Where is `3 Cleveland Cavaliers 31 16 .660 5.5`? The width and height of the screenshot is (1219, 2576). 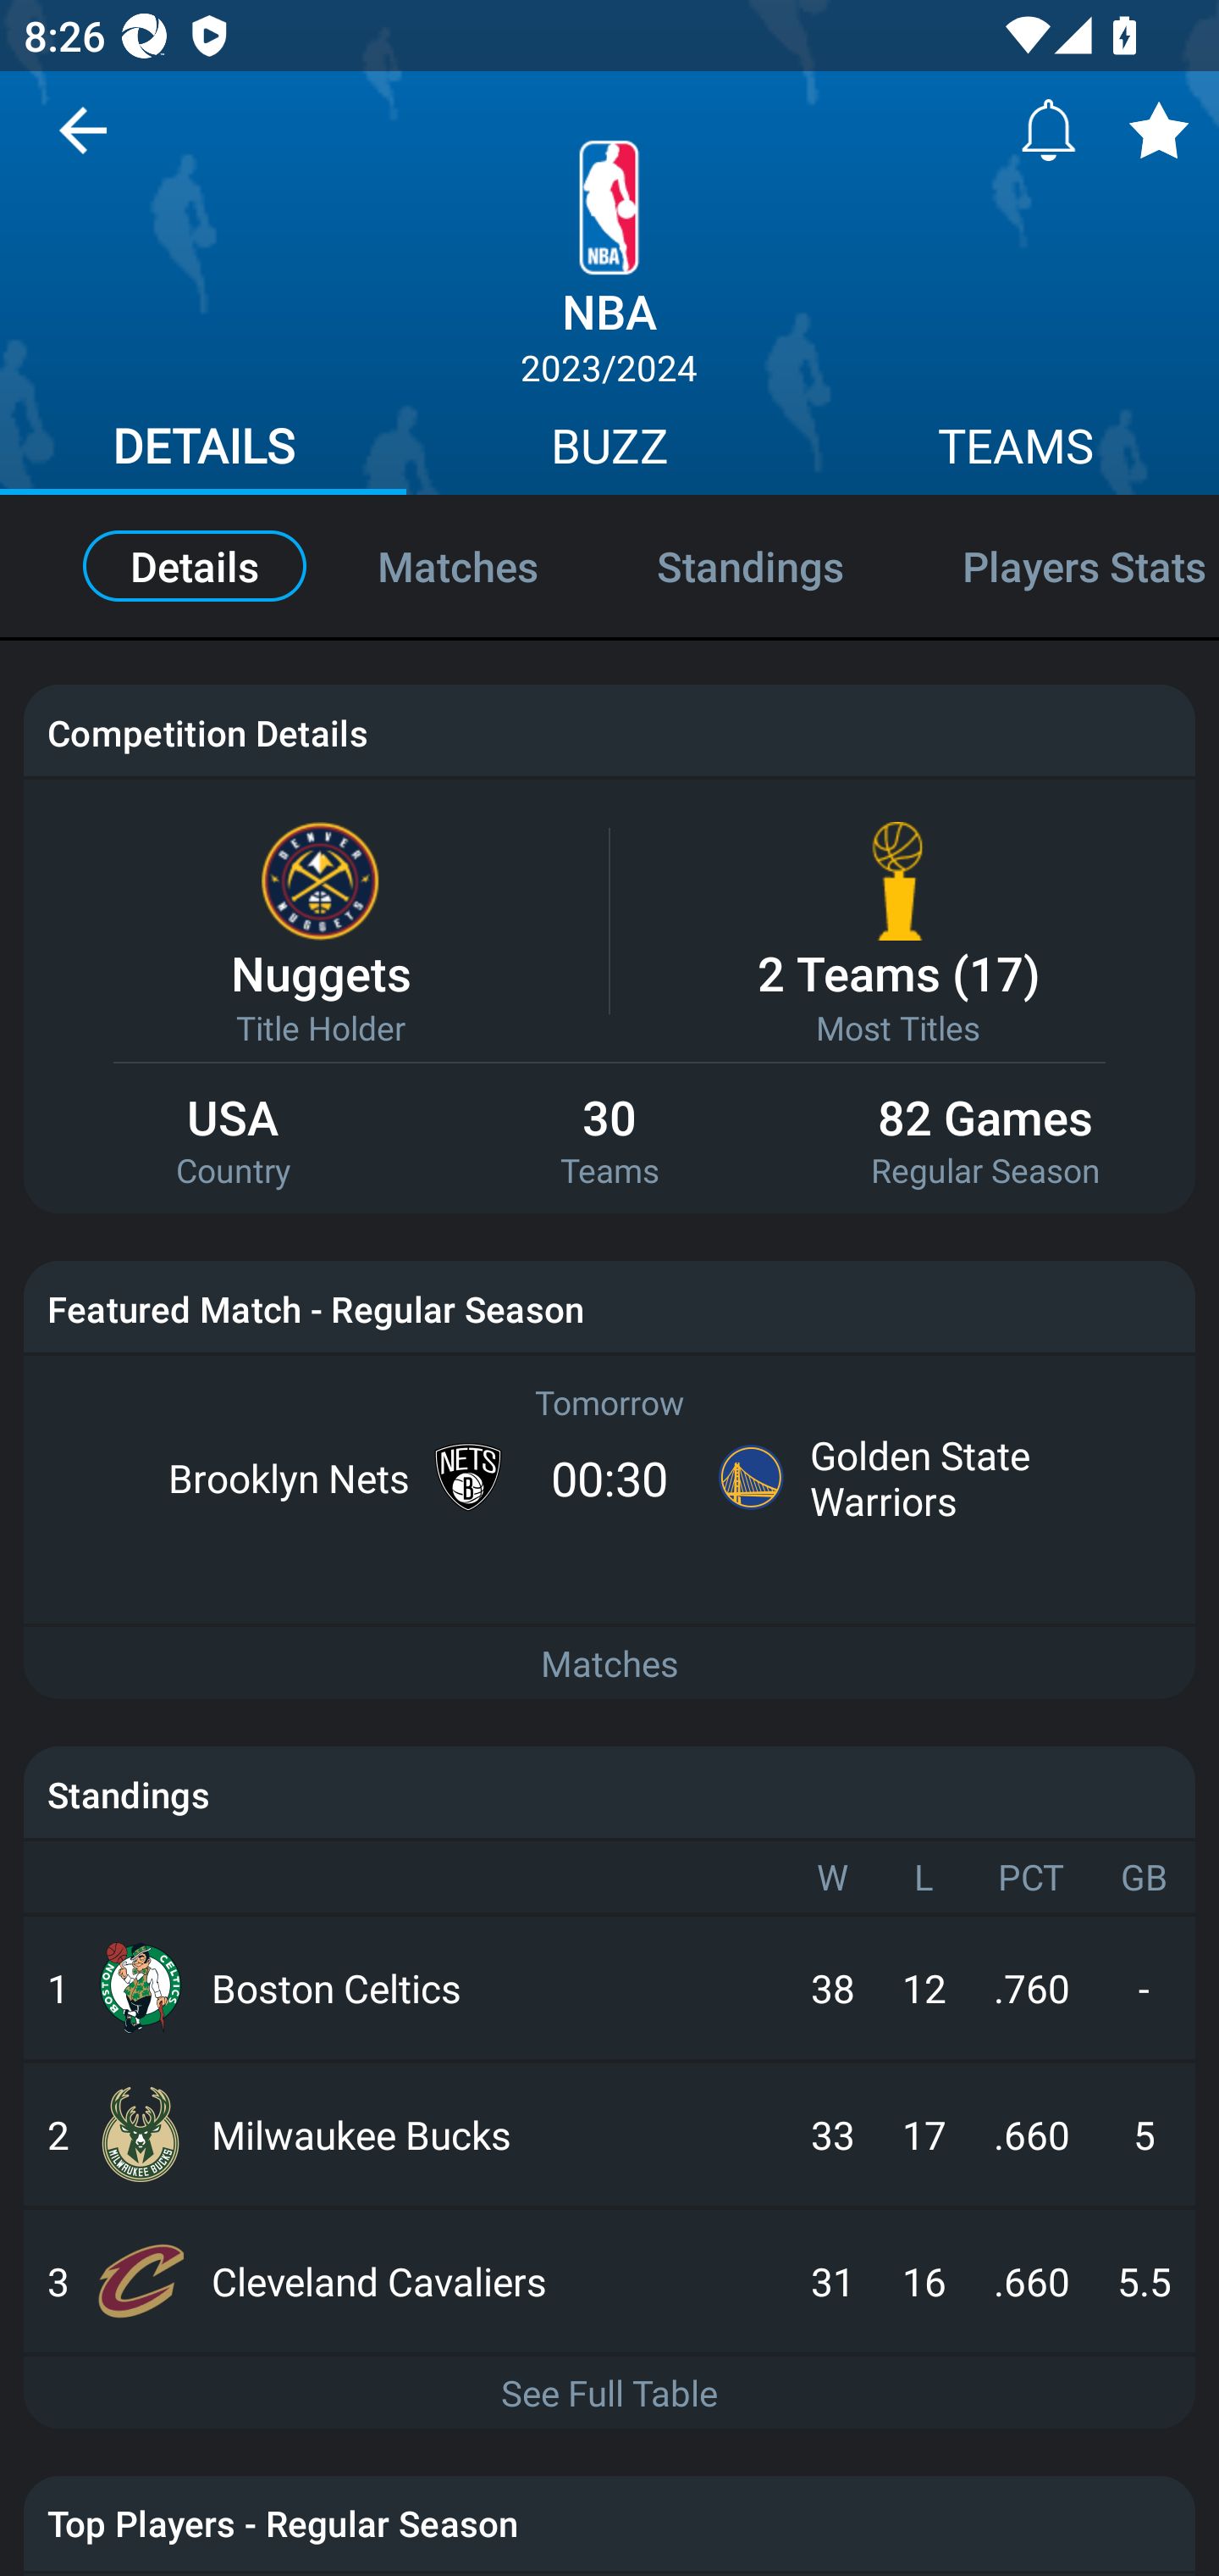
3 Cleveland Cavaliers 31 16 .660 5.5 is located at coordinates (609, 2281).